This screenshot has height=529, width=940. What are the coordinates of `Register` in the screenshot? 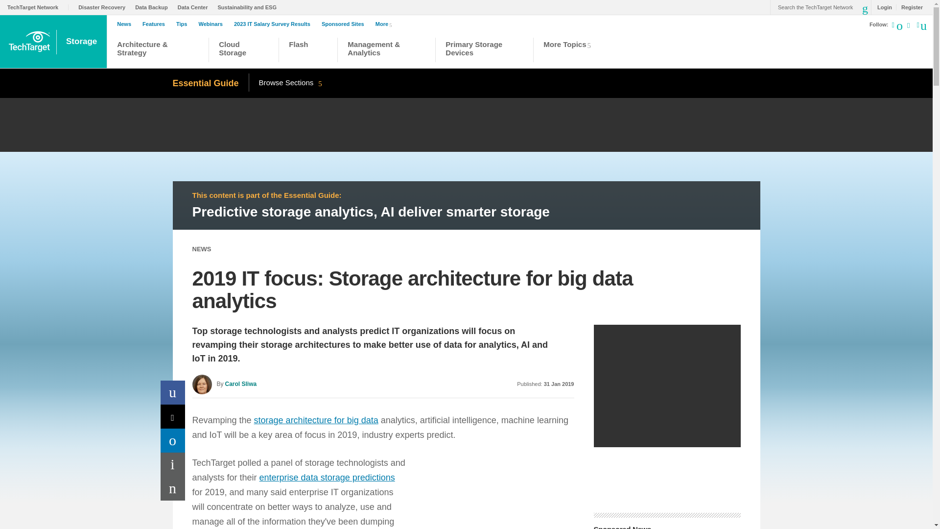 It's located at (909, 7).